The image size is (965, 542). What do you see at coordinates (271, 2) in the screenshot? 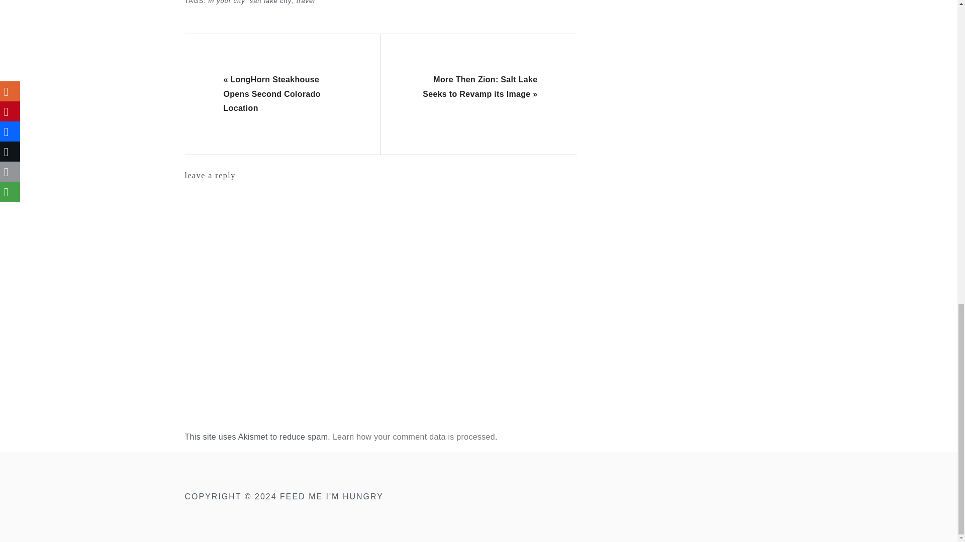
I see `salt lake city` at bounding box center [271, 2].